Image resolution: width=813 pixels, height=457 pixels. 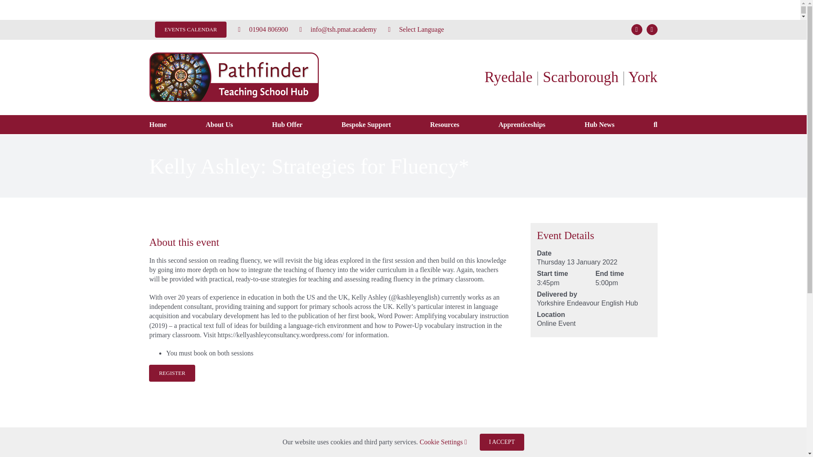 What do you see at coordinates (464, 451) in the screenshot?
I see `LinkedIn` at bounding box center [464, 451].